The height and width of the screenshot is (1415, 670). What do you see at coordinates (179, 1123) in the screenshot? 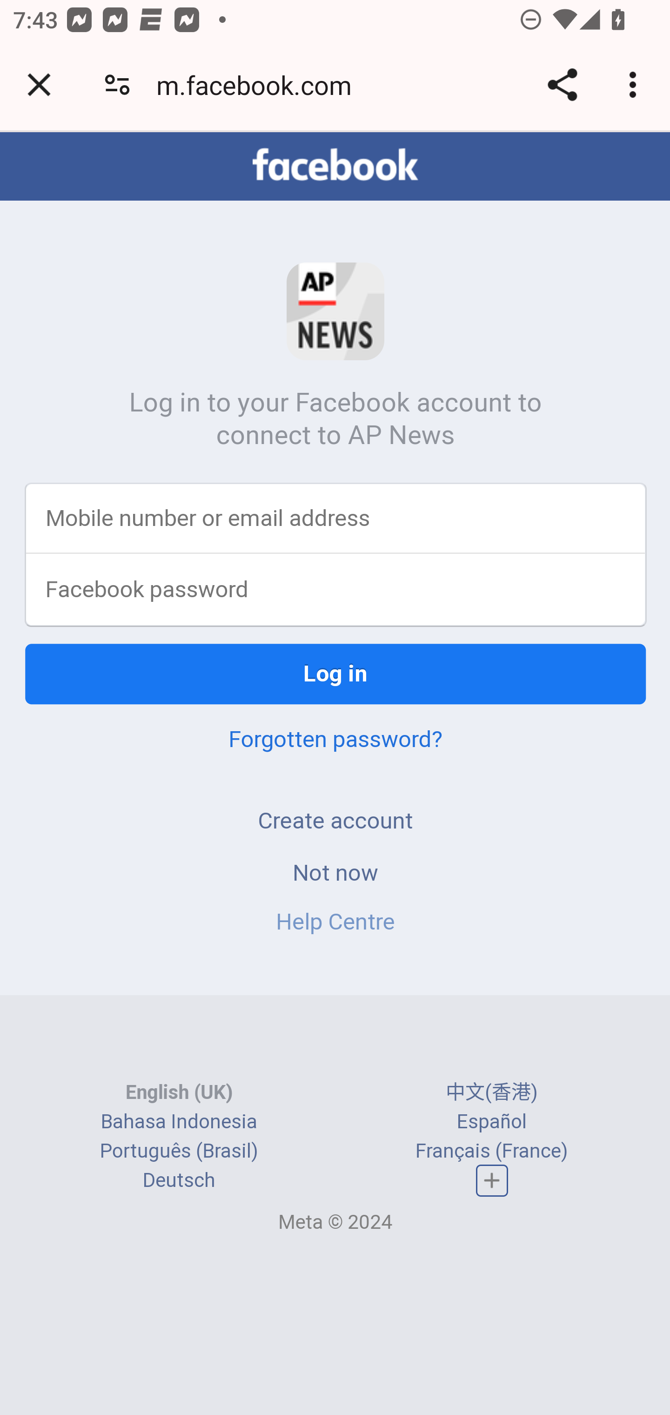
I see `Bahasa Indonesia` at bounding box center [179, 1123].